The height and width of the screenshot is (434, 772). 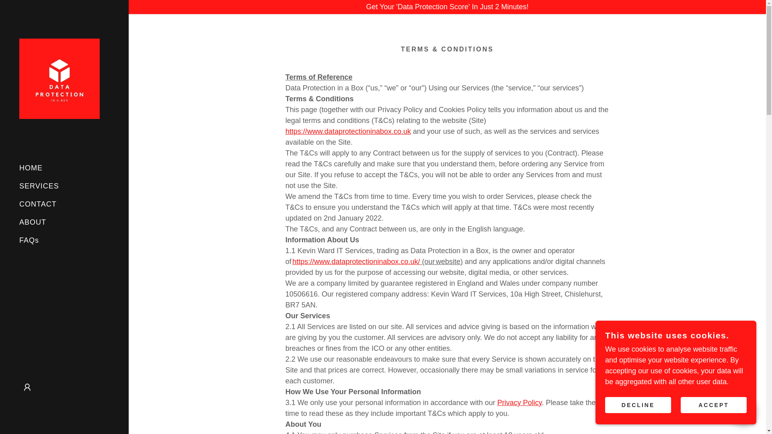 I want to click on SERVICES, so click(x=39, y=186).